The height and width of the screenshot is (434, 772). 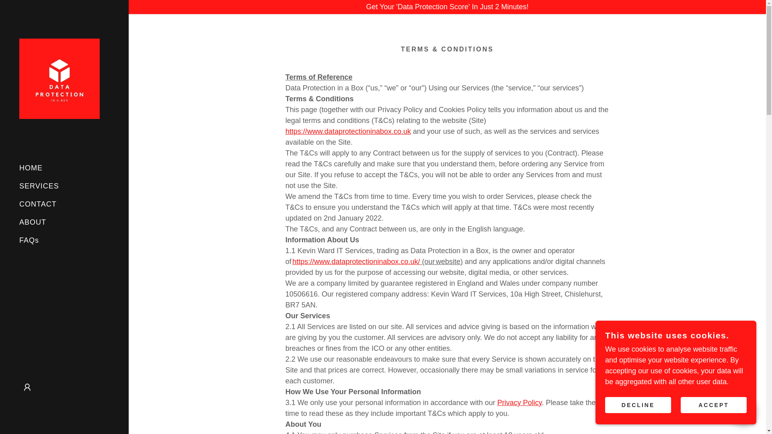 I want to click on SERVICES, so click(x=39, y=186).